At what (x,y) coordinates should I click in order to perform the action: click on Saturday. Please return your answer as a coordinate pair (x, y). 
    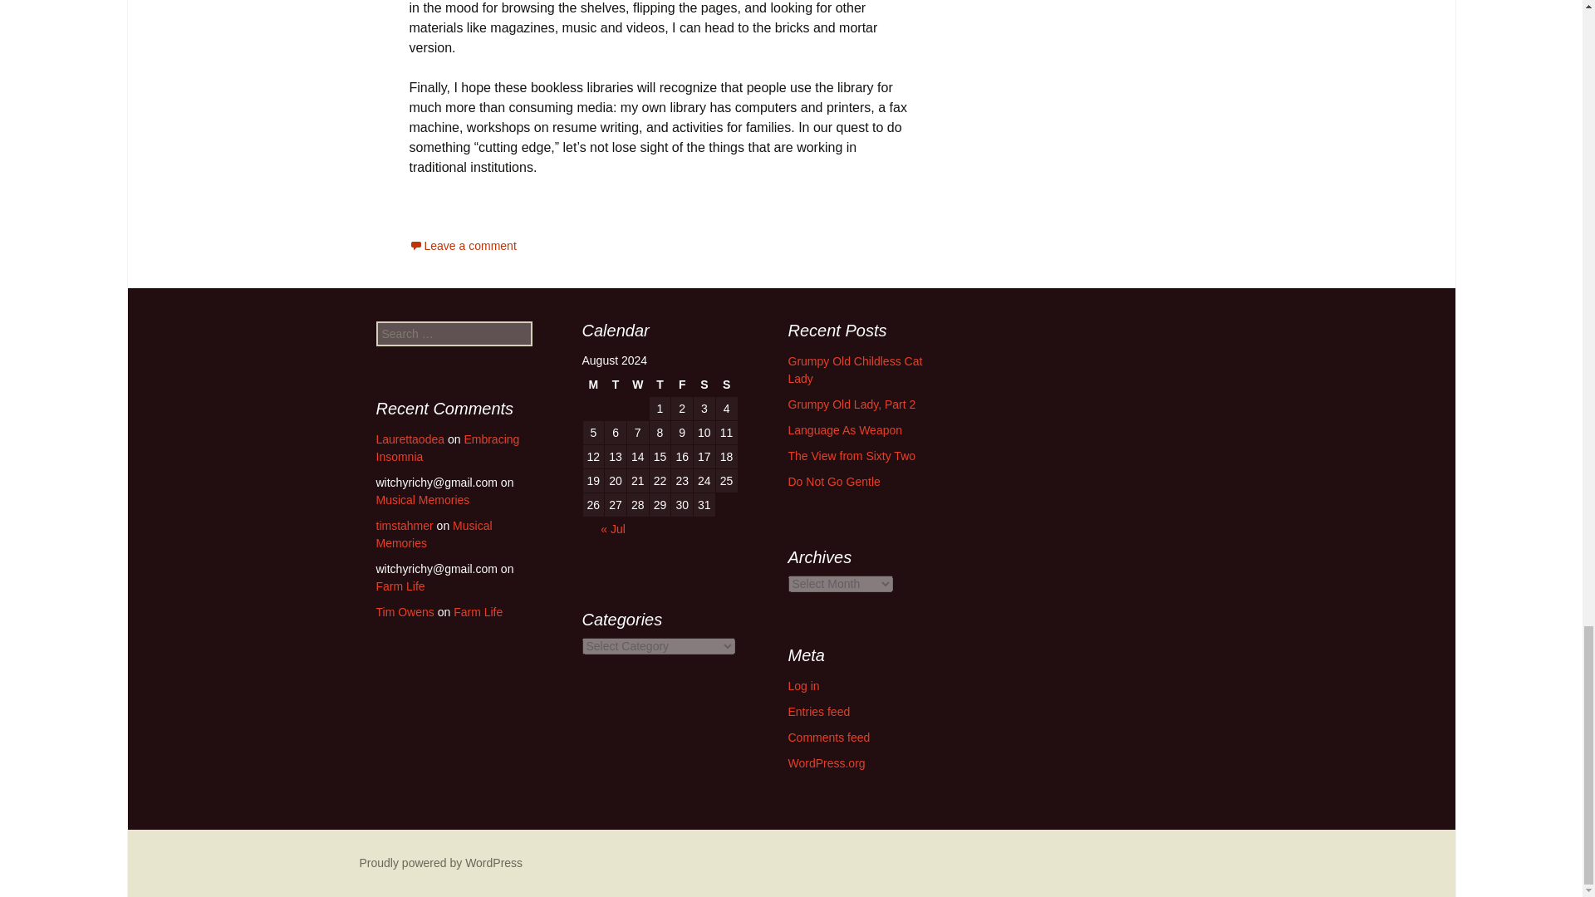
    Looking at the image, I should click on (704, 385).